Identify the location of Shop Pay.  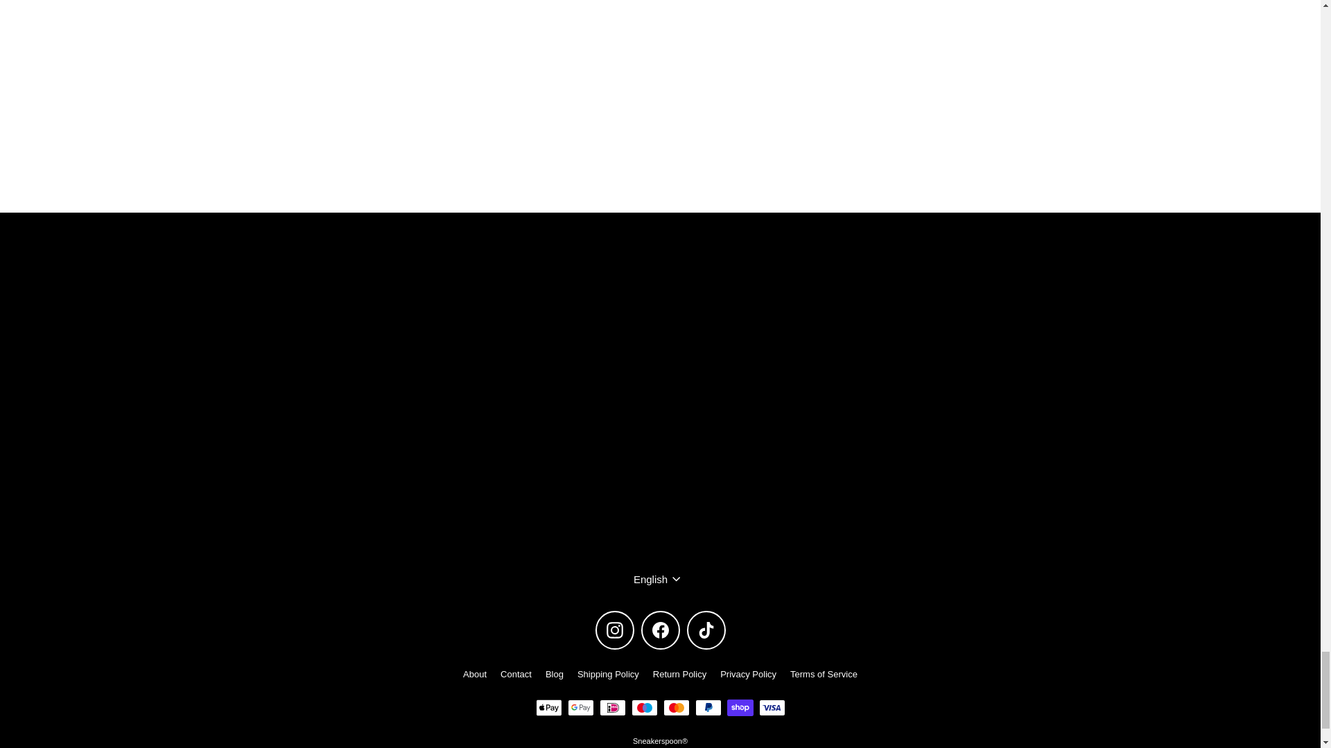
(740, 707).